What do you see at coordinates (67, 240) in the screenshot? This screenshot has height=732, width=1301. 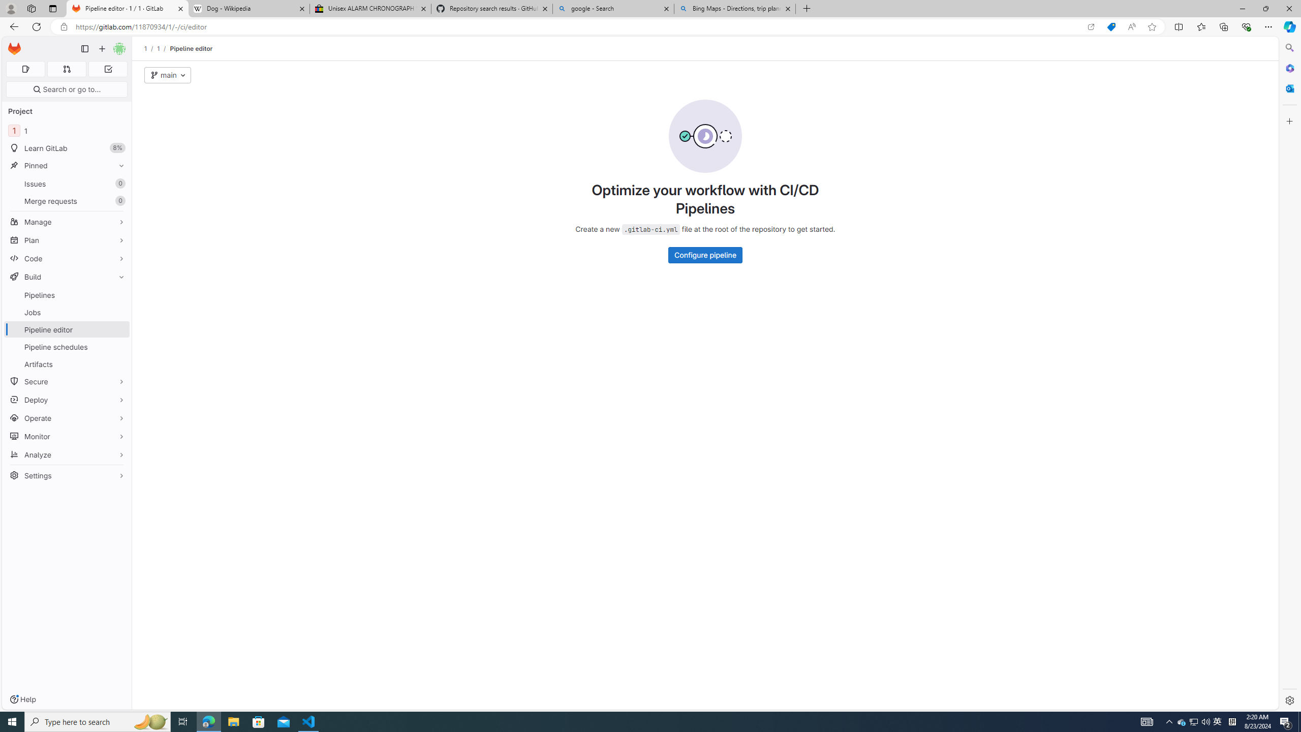 I see `Plan` at bounding box center [67, 240].